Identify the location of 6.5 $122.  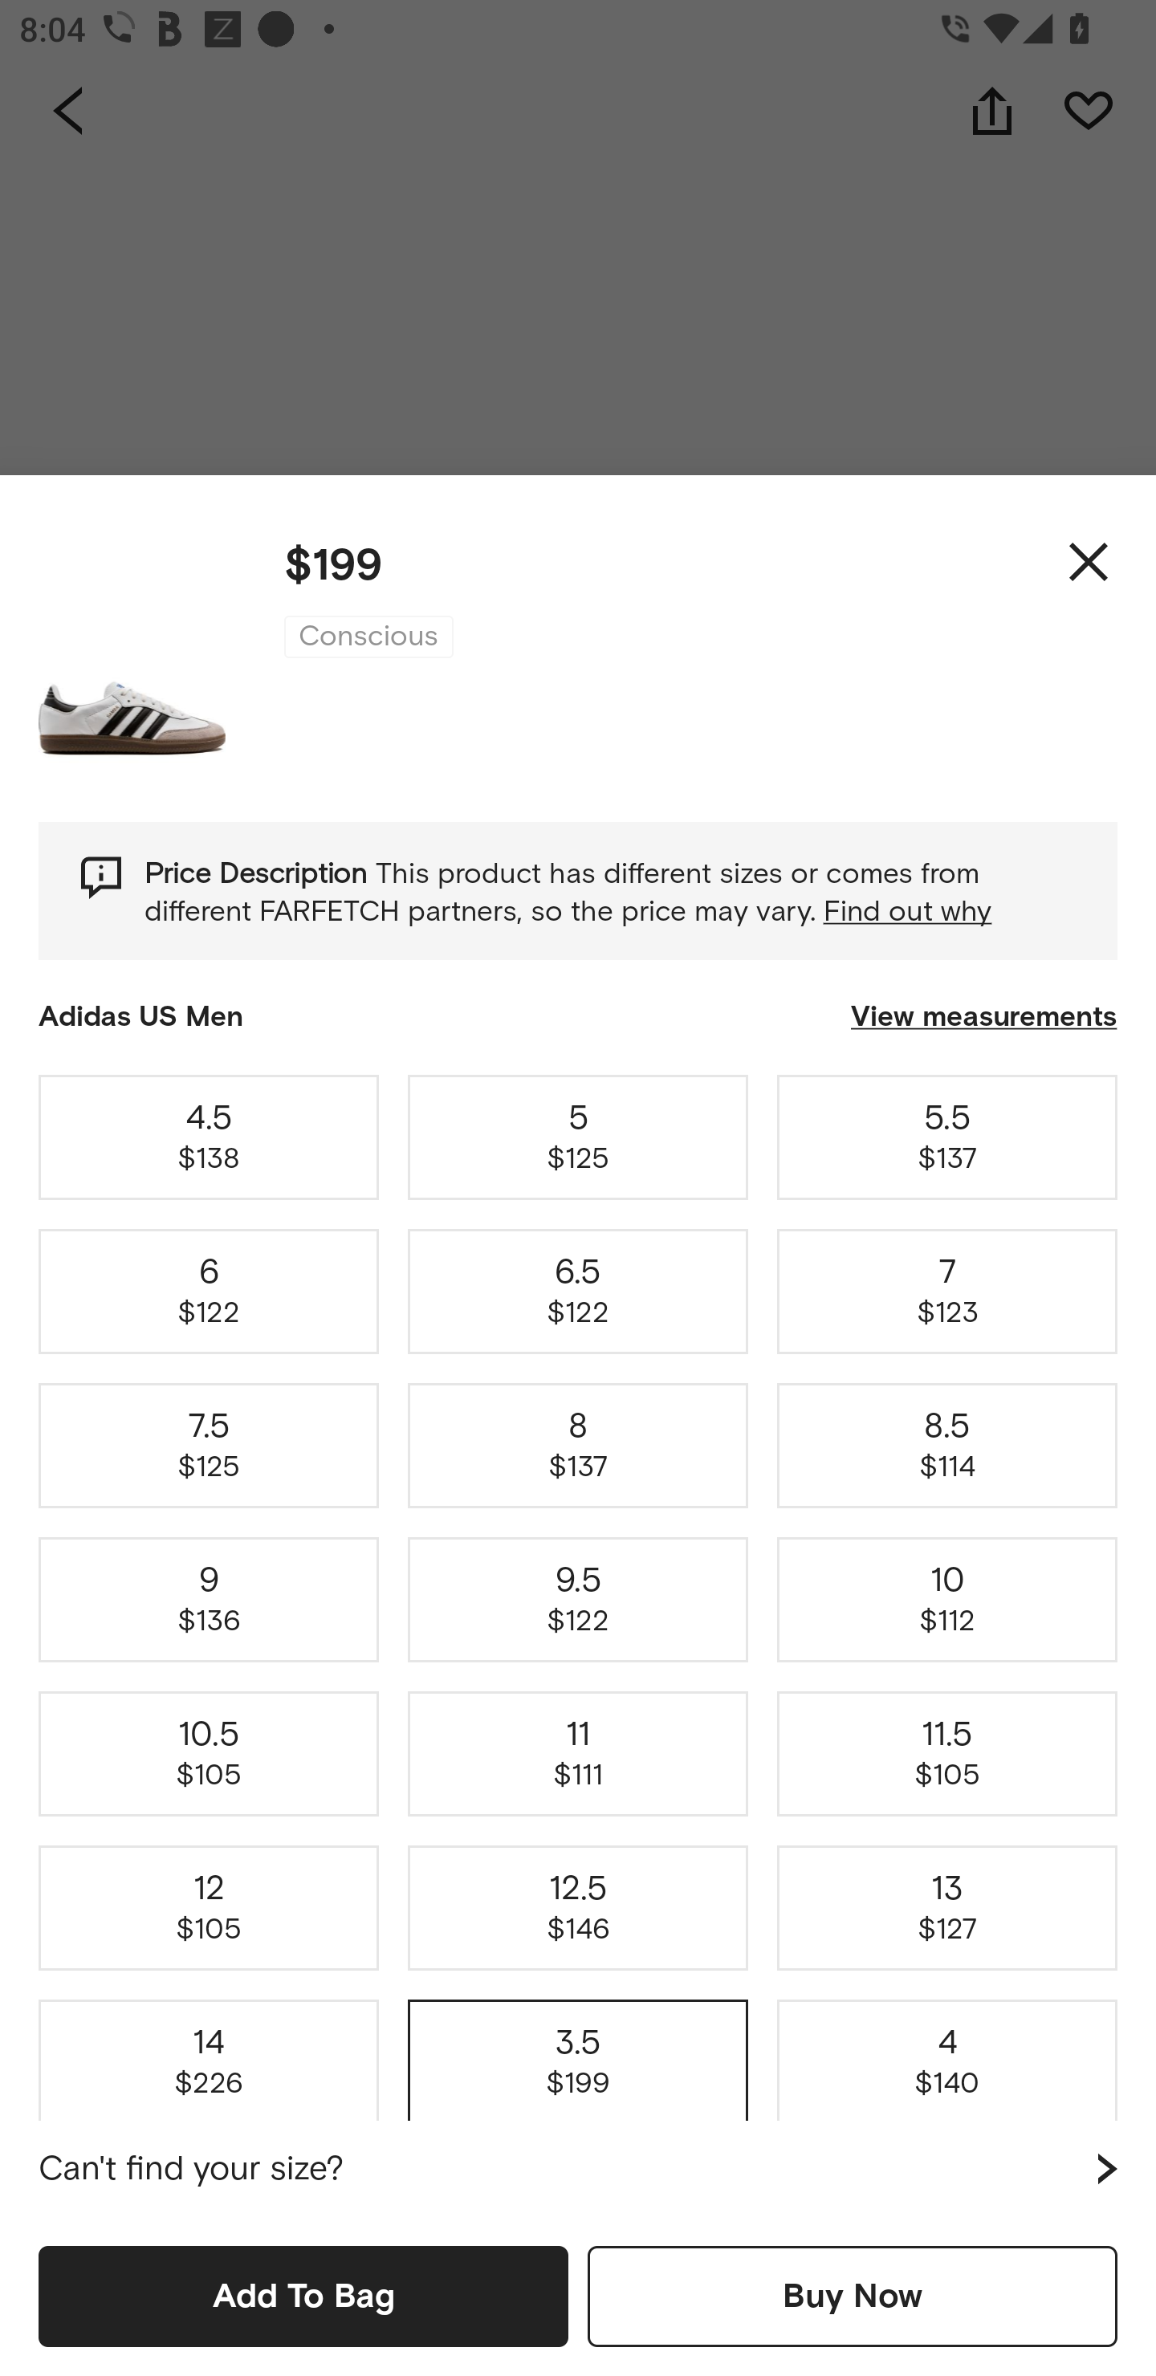
(578, 1291).